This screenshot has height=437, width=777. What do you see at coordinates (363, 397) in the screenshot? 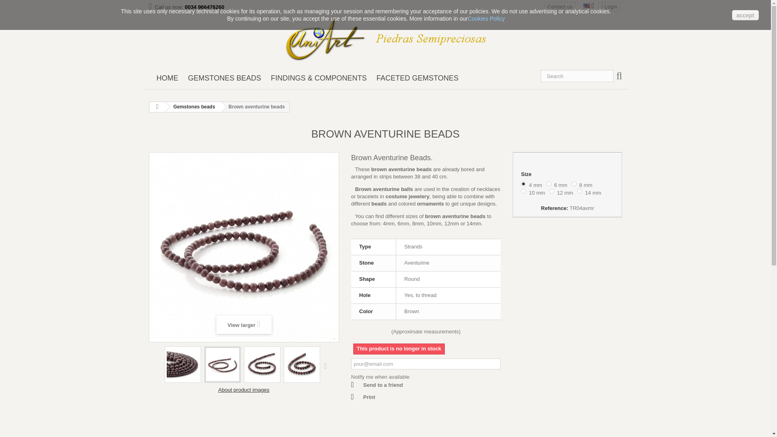
I see `Print` at bounding box center [363, 397].